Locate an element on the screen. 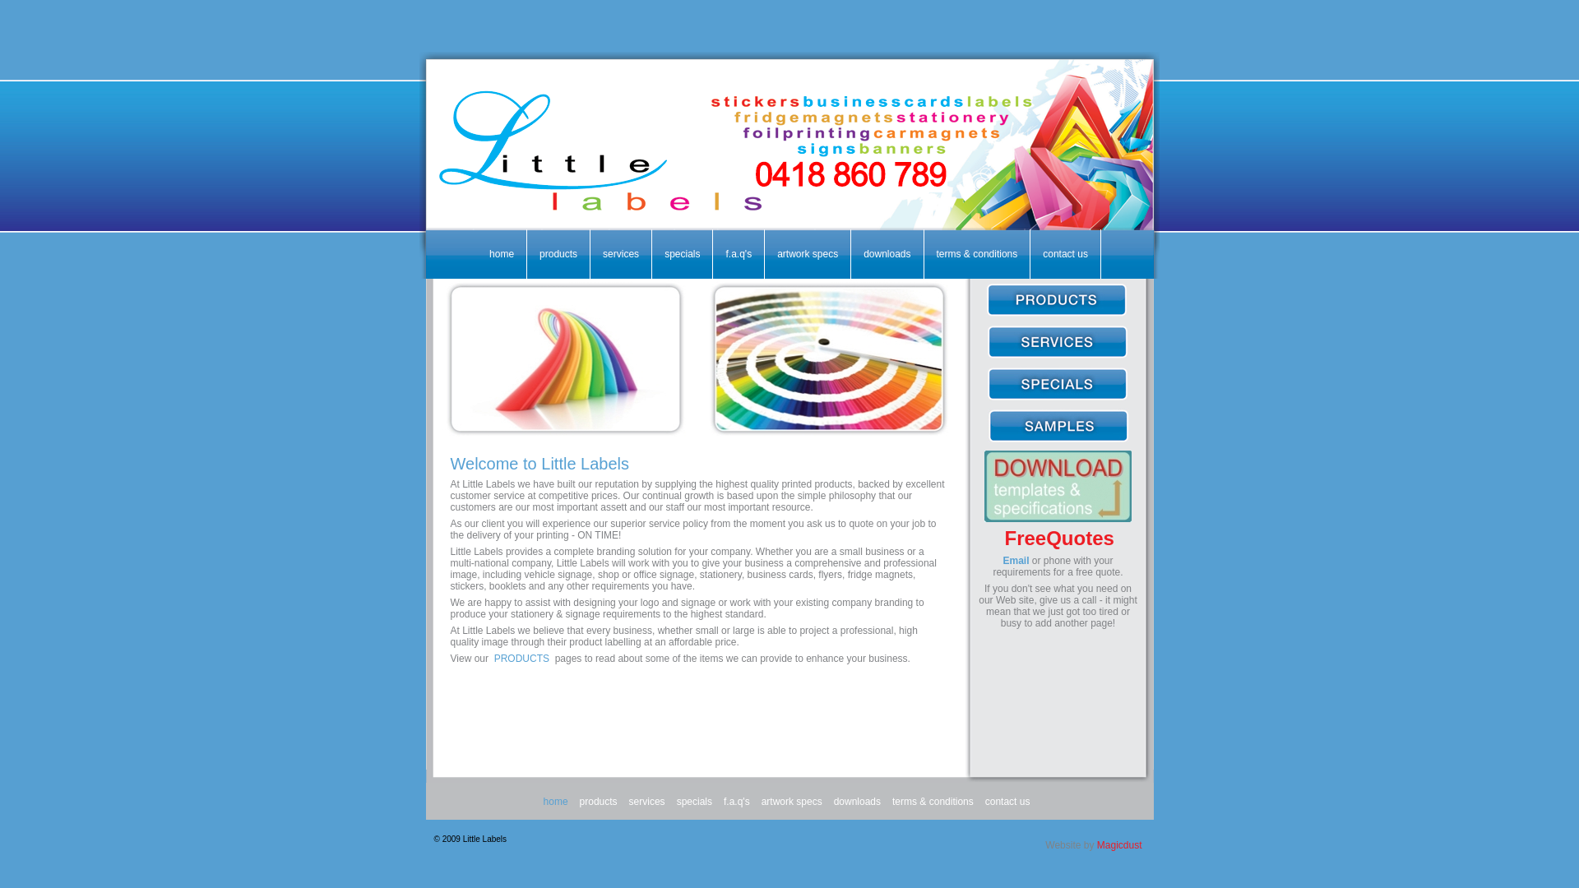           is located at coordinates (1058, 398).